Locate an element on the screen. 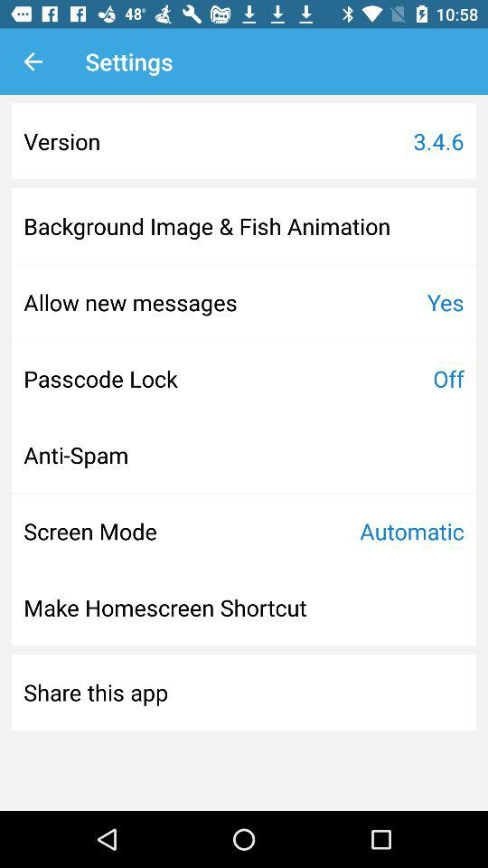 This screenshot has height=868, width=488. choose the share this app at the bottom left corner is located at coordinates (96, 692).